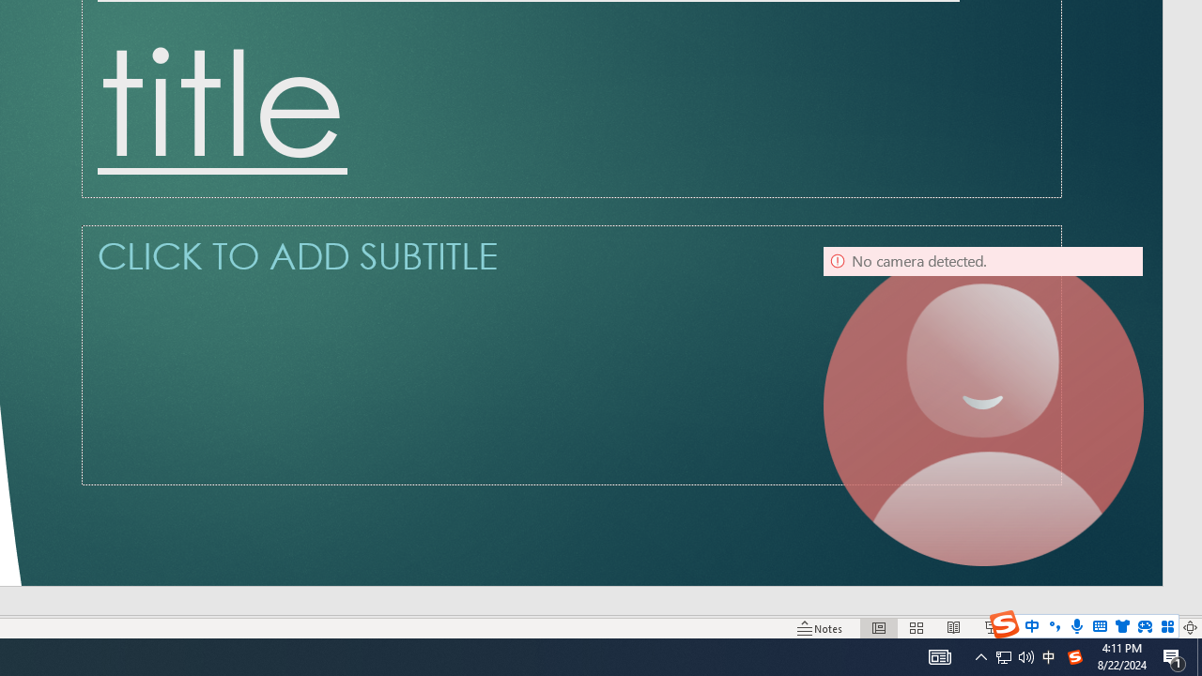  I want to click on Zoom 161%, so click(1159, 627).